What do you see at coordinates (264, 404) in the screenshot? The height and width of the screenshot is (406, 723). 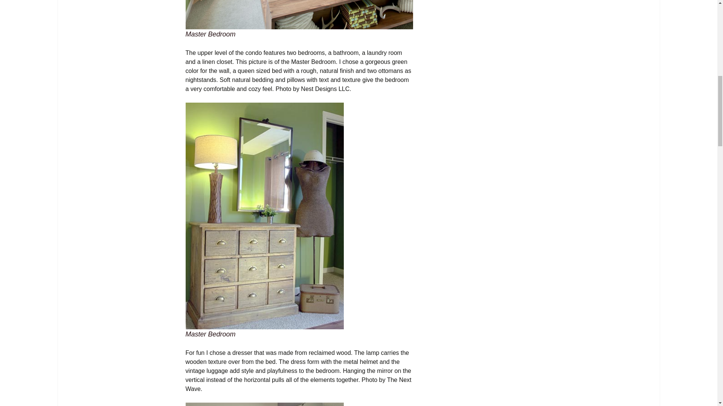 I see `Bathroom` at bounding box center [264, 404].